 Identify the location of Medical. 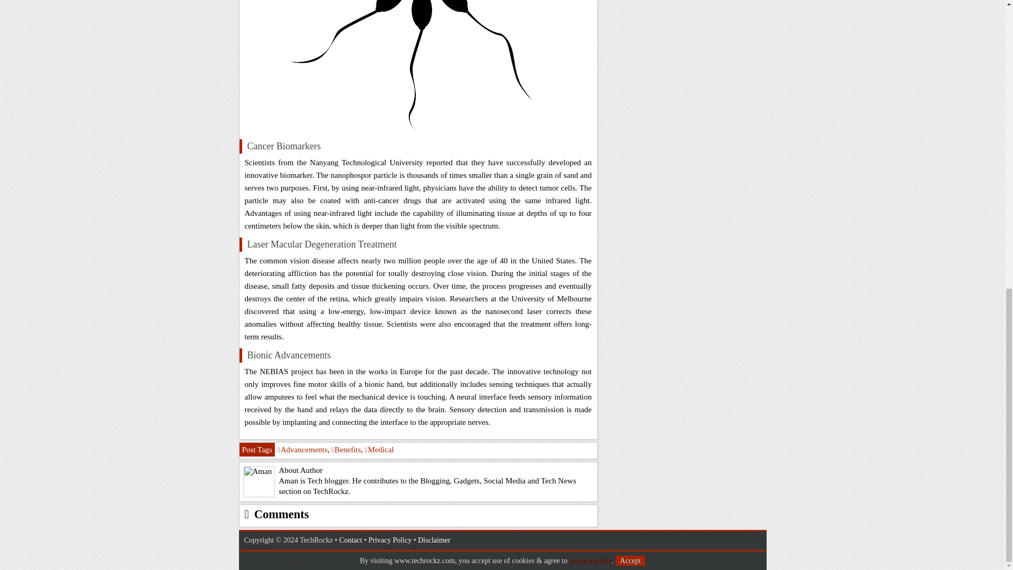
(379, 449).